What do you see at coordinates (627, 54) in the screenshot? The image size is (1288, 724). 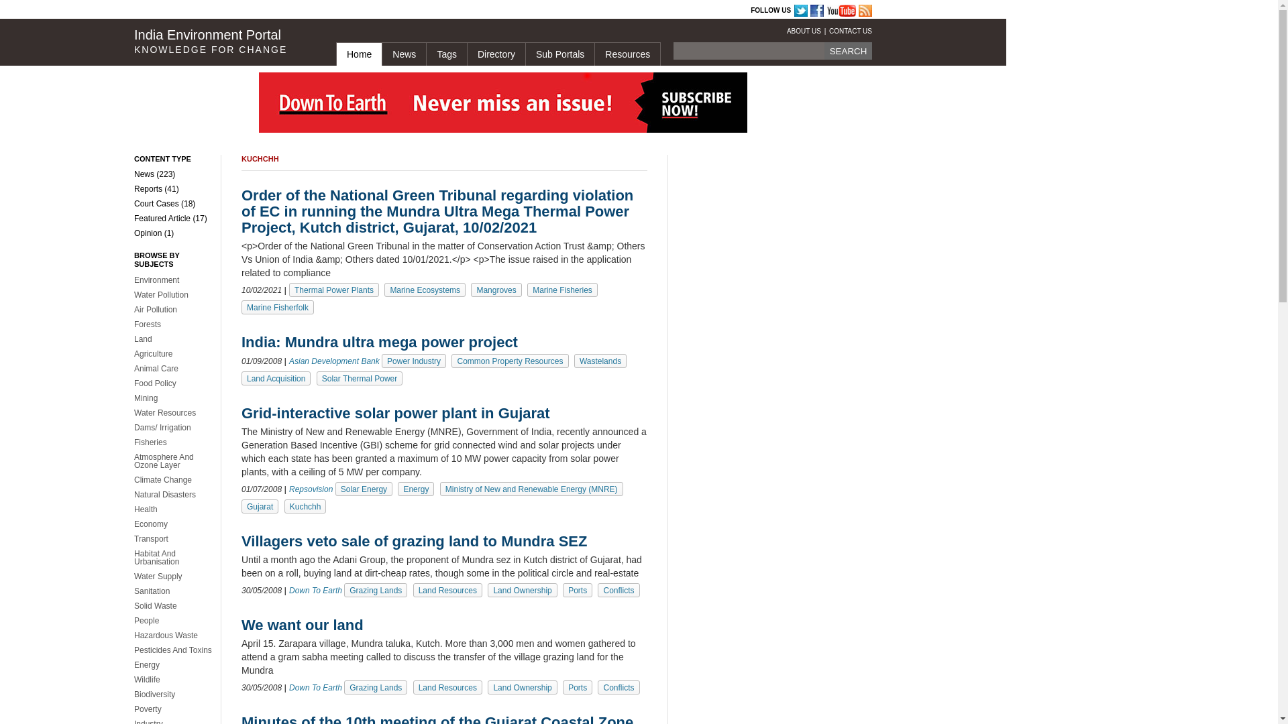 I see `Resources` at bounding box center [627, 54].